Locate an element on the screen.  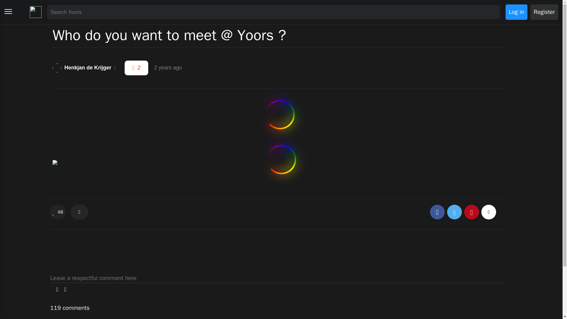
Mentions is located at coordinates (68, 289).